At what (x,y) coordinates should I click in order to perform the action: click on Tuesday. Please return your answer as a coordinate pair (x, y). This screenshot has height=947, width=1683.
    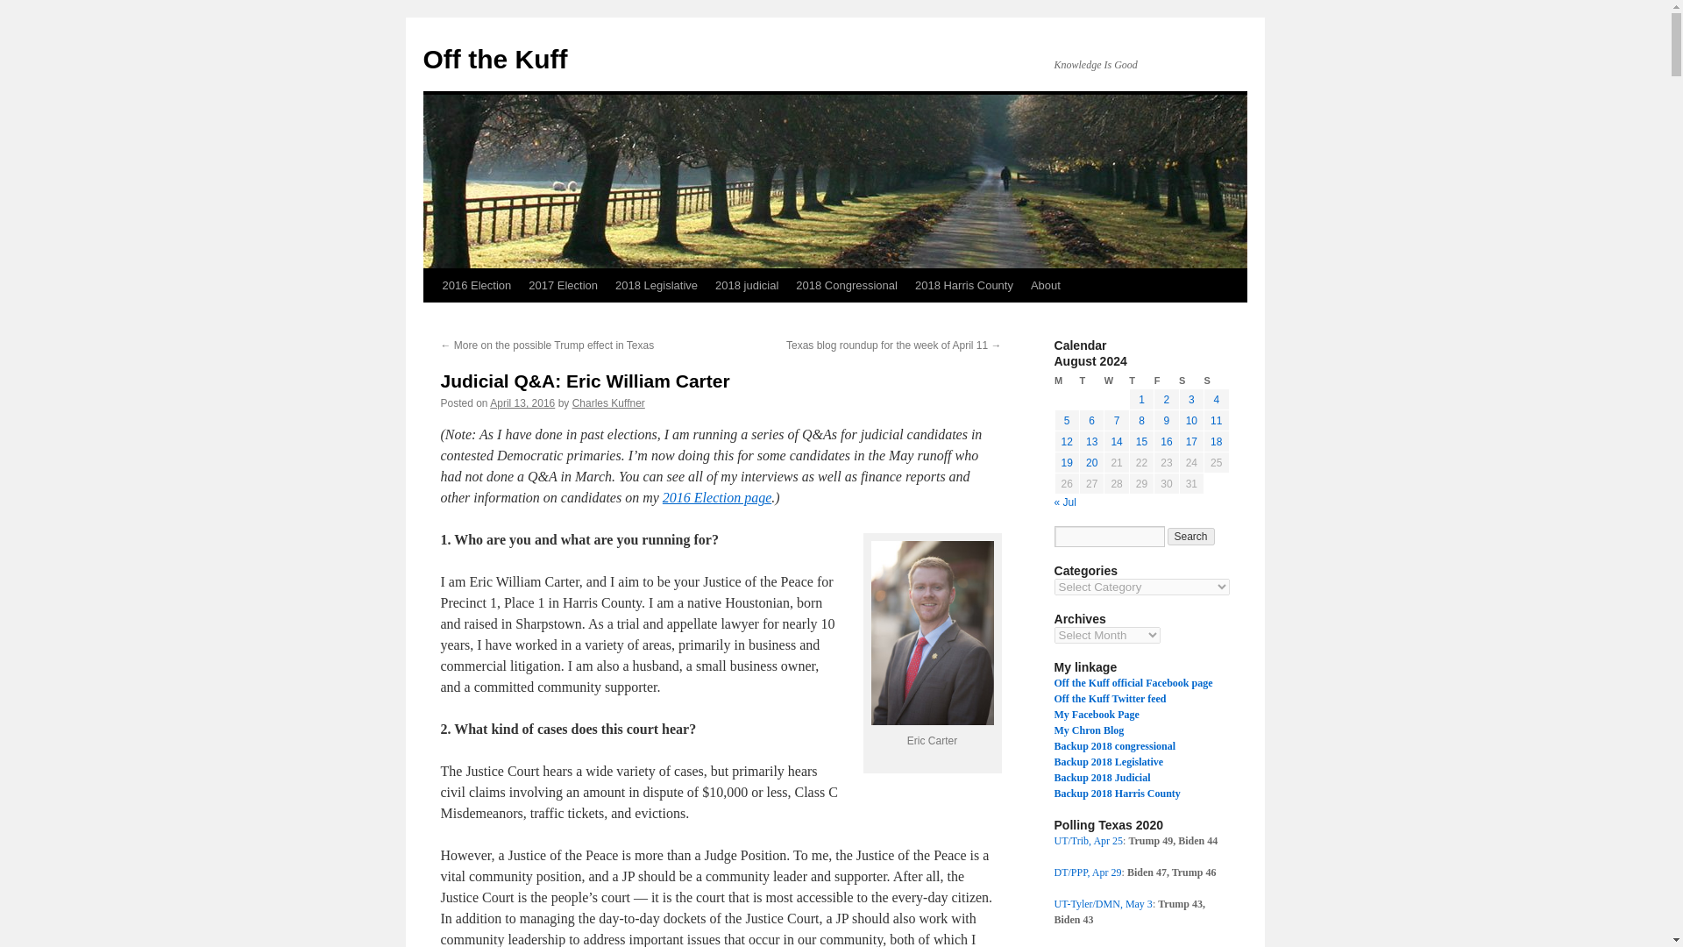
    Looking at the image, I should click on (1090, 381).